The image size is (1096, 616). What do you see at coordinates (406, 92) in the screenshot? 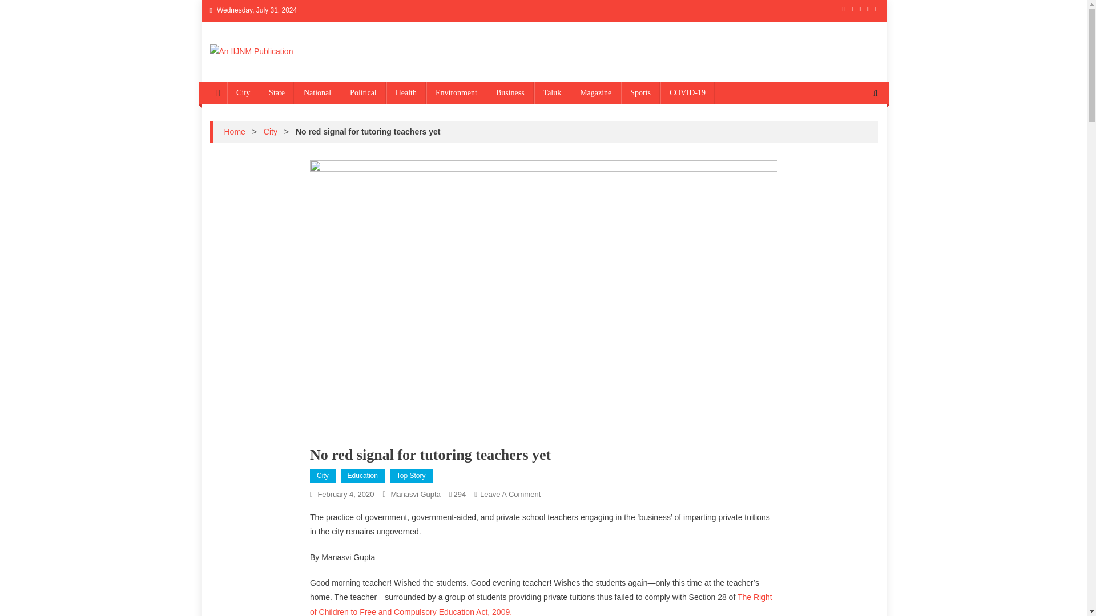
I see `City` at bounding box center [406, 92].